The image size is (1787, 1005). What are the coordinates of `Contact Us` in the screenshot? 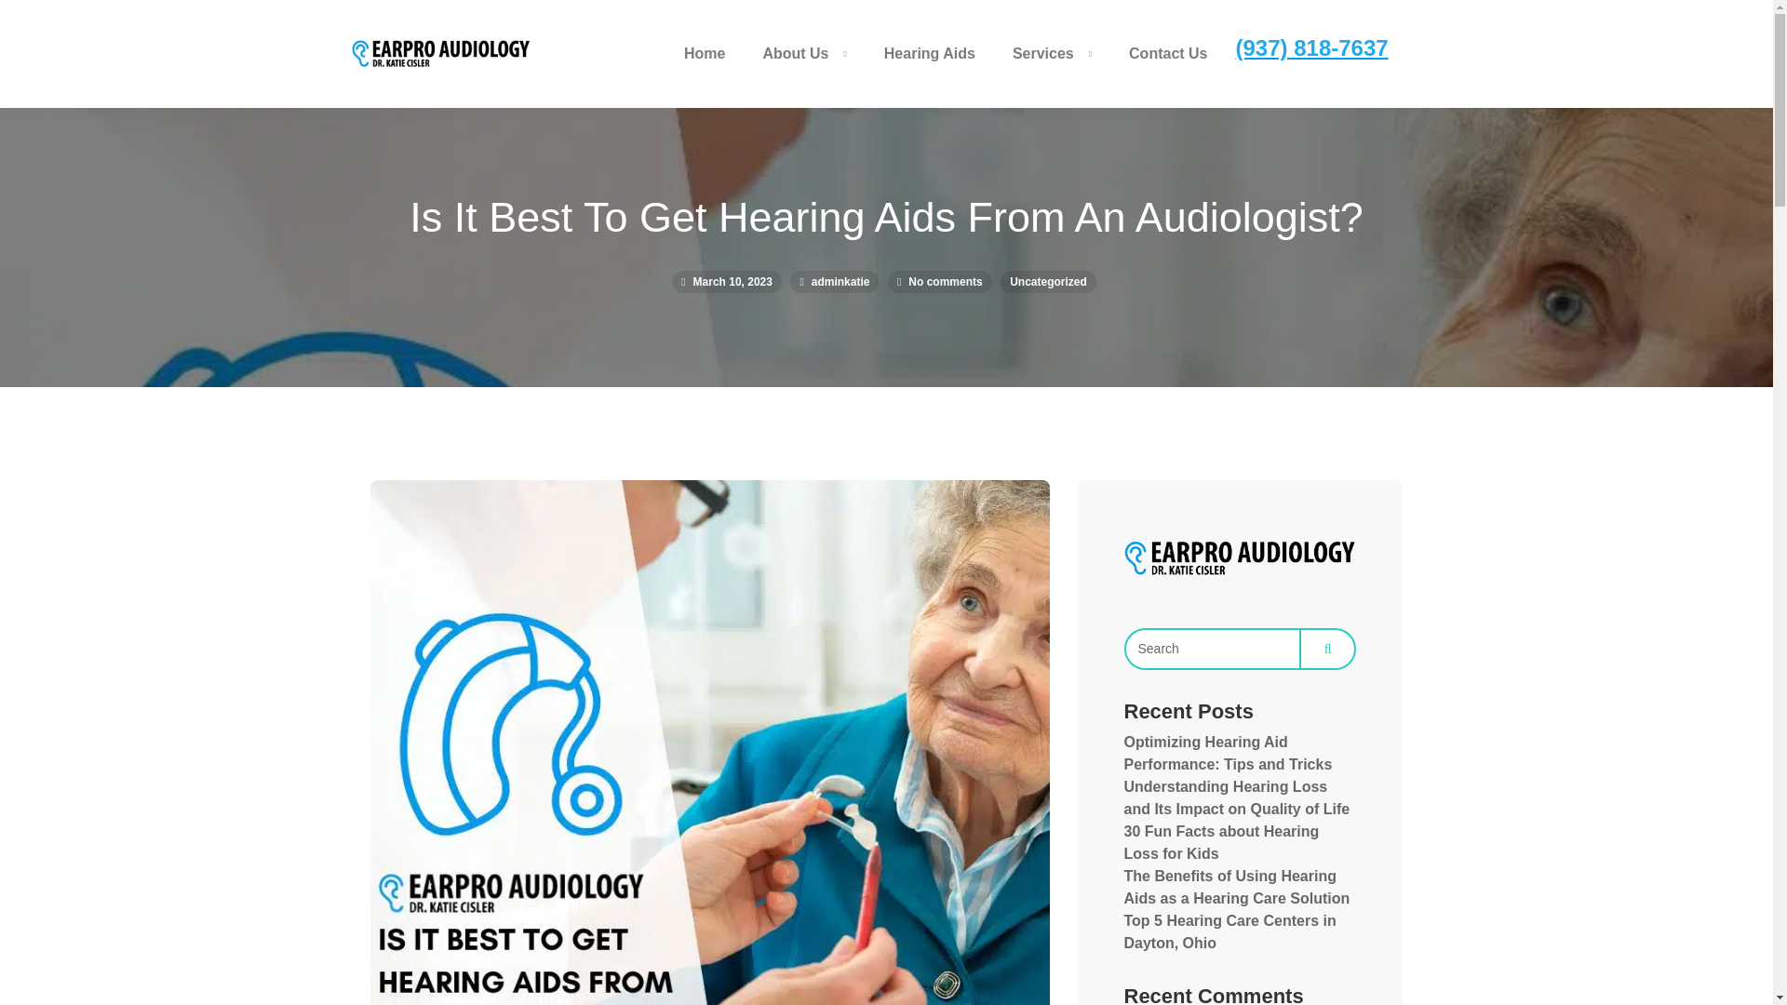 It's located at (1167, 54).